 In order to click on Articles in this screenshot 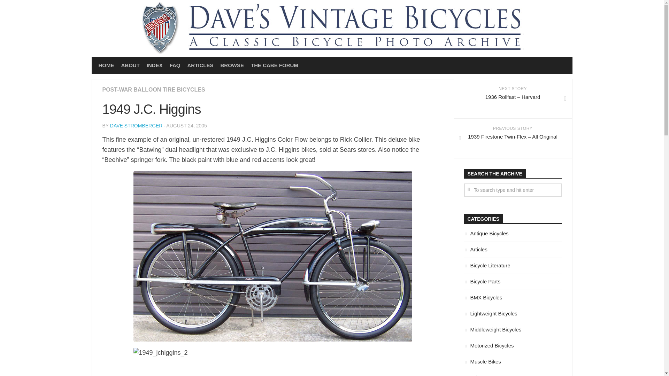, I will do `click(476, 249)`.